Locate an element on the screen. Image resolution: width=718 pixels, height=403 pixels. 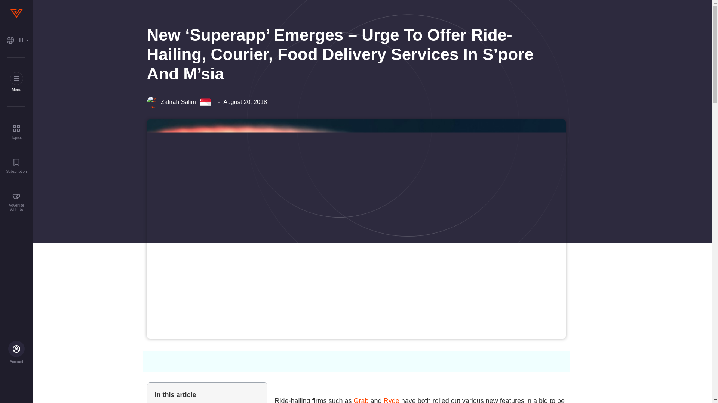
Zafirah Salim is located at coordinates (171, 102).